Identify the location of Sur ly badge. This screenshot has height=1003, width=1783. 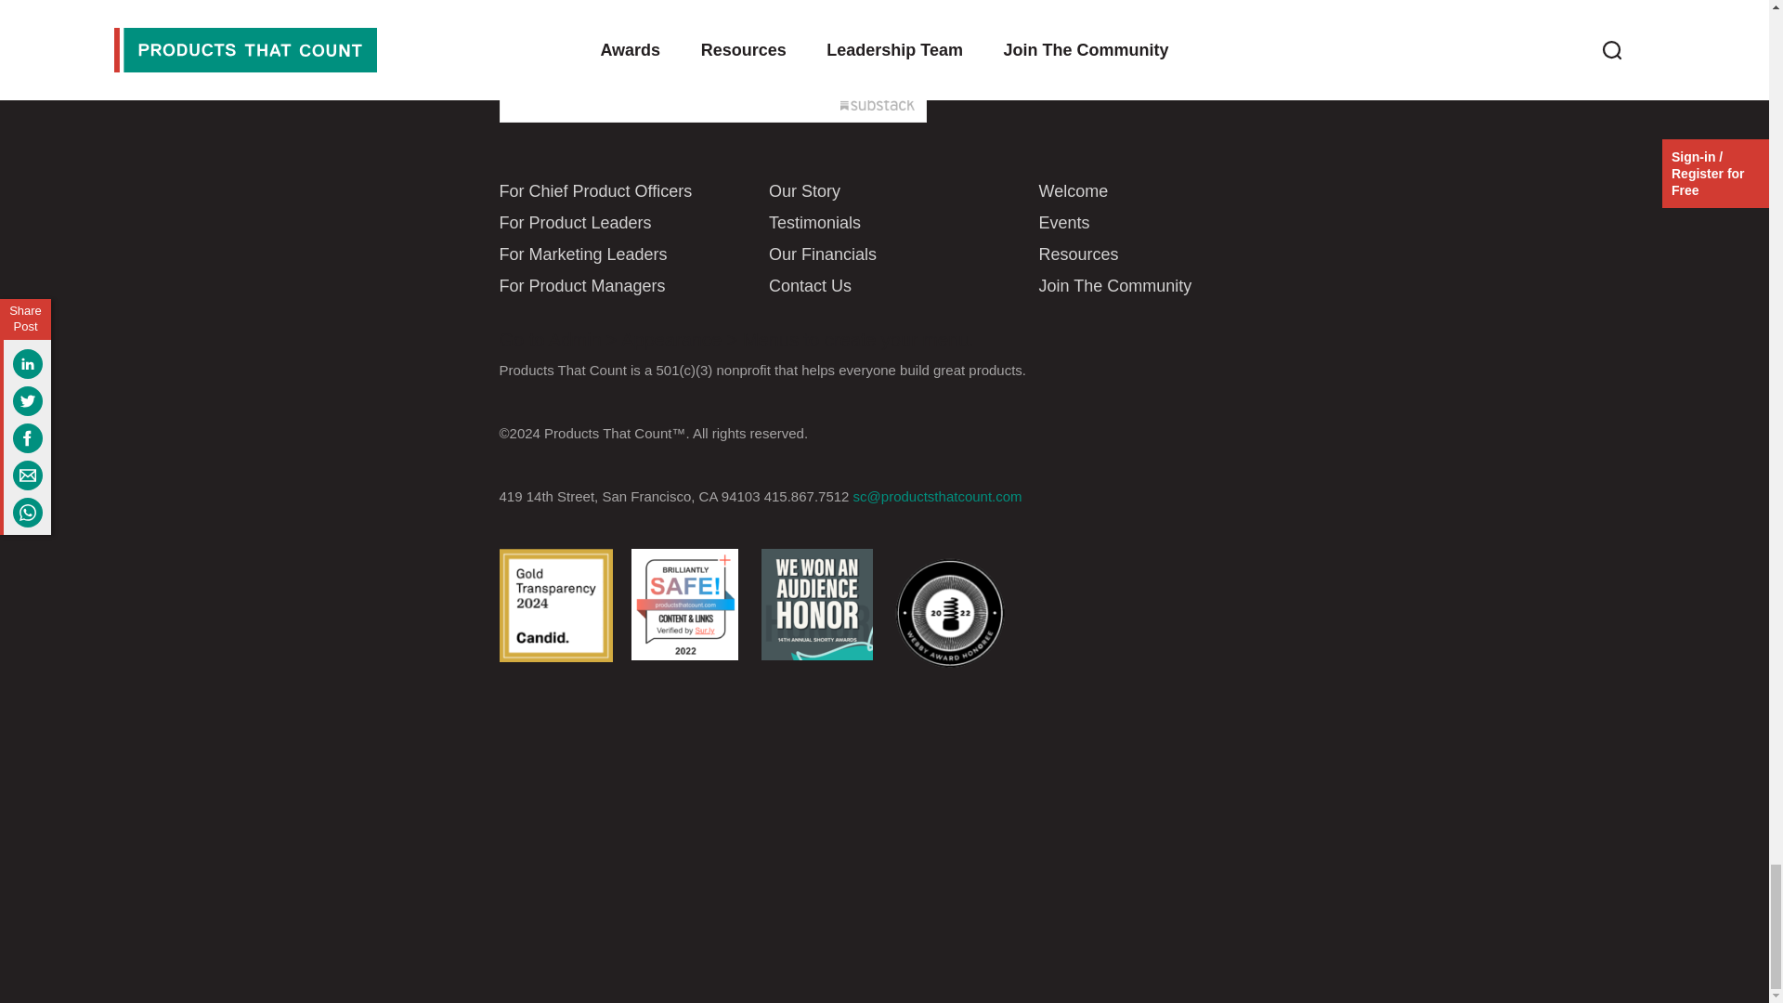
(683, 604).